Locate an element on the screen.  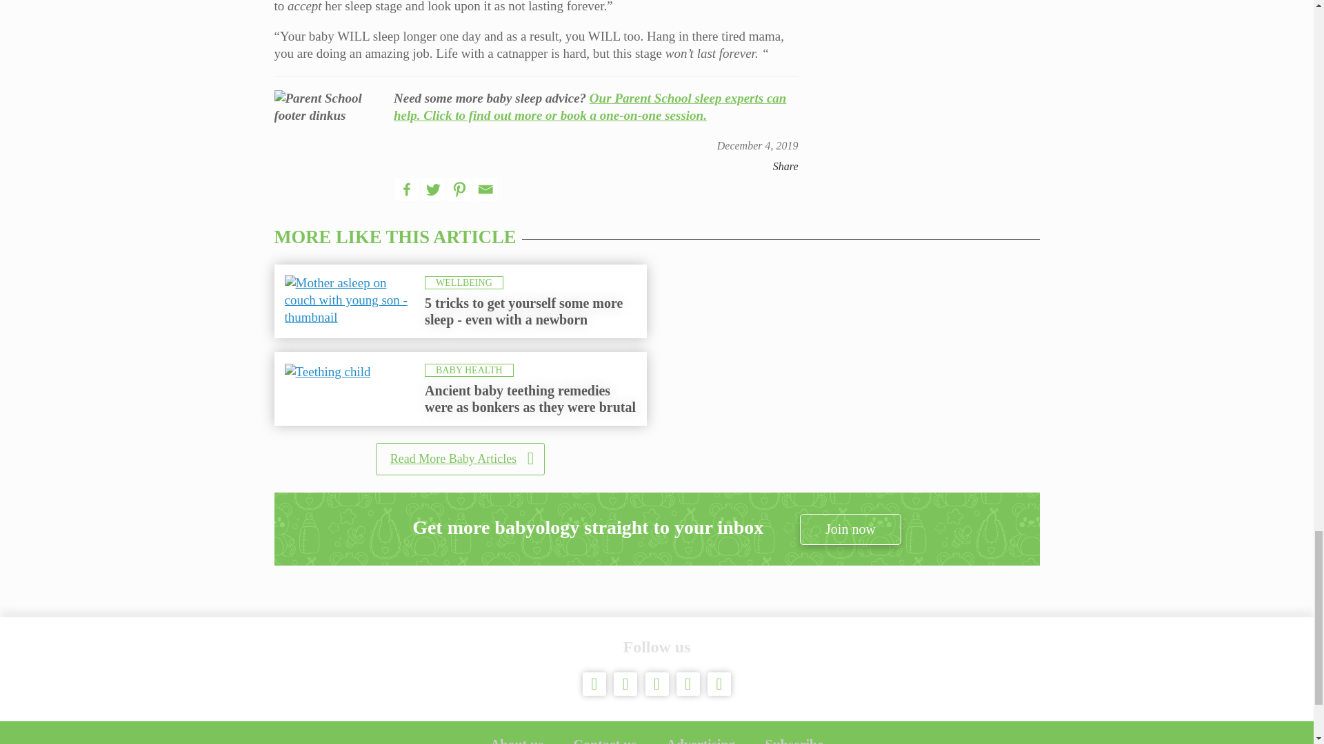
Twitter is located at coordinates (433, 189).